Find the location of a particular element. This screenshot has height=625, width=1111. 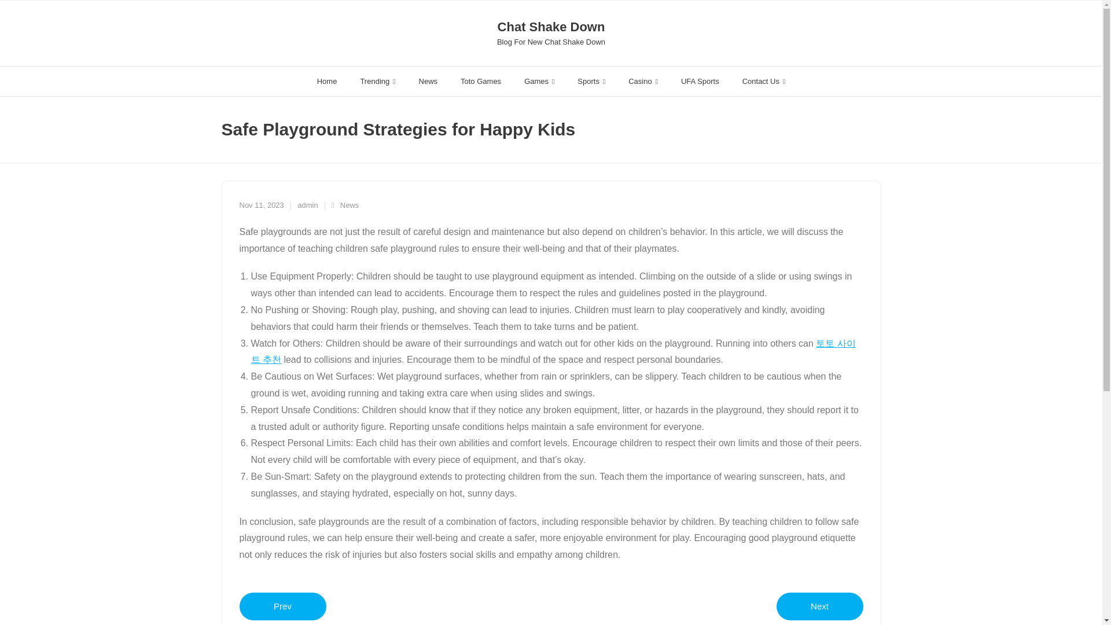

Contact Us is located at coordinates (764, 81).